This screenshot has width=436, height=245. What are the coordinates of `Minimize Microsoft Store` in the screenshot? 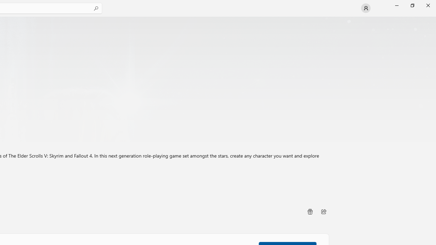 It's located at (396, 5).